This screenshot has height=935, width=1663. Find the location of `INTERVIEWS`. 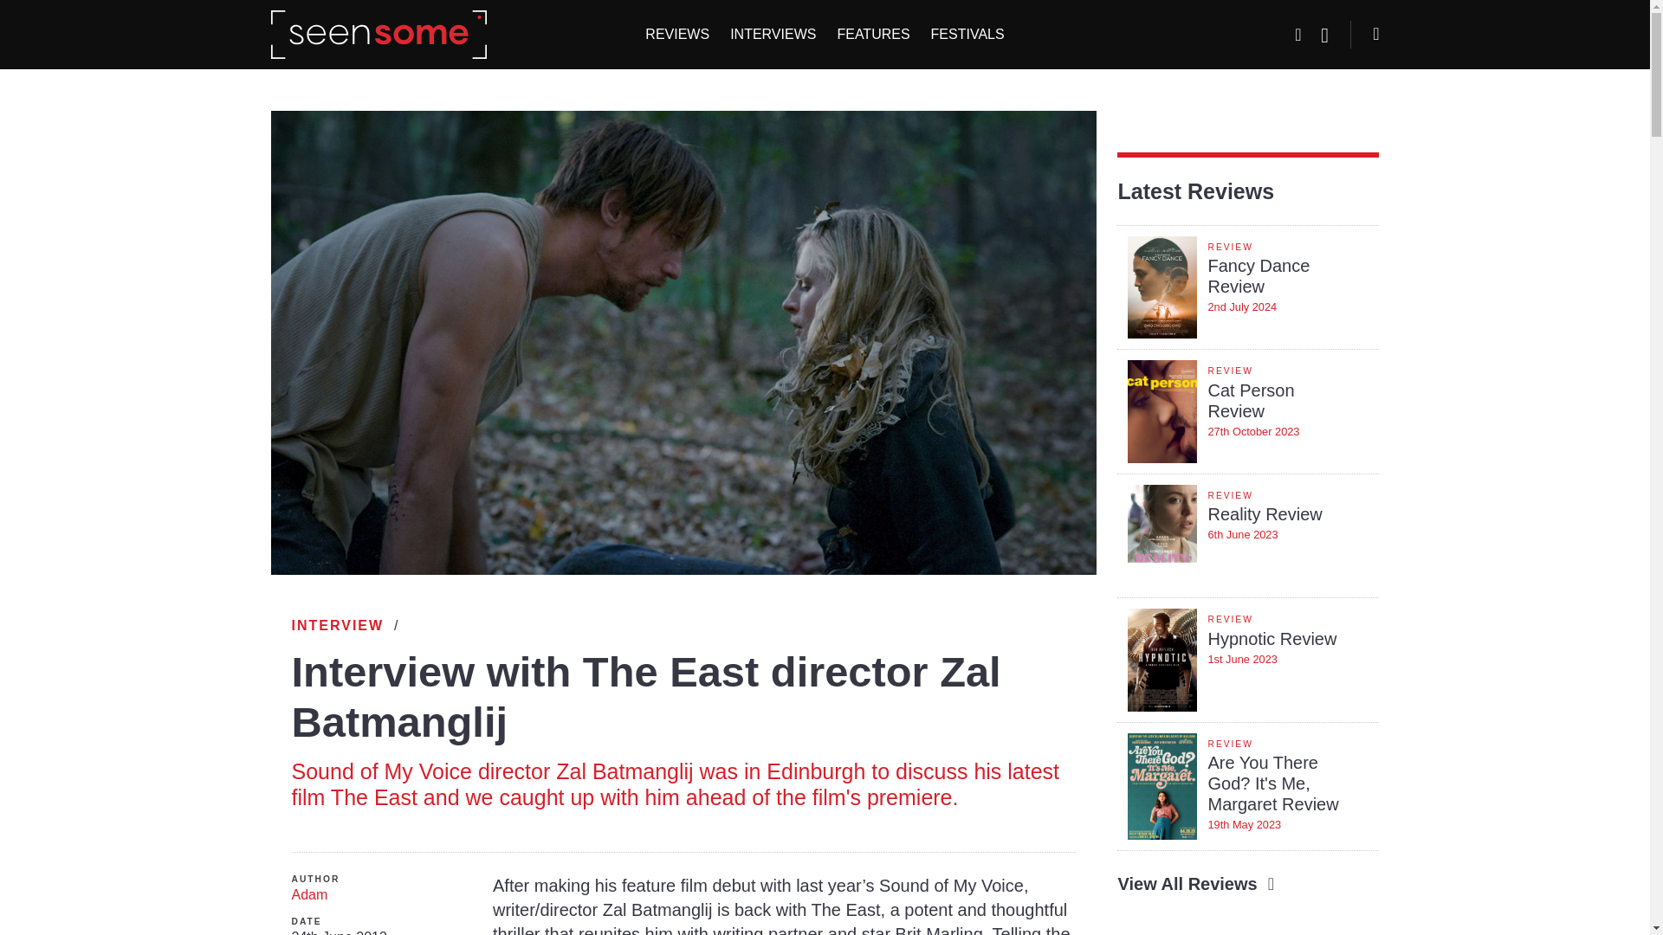

INTERVIEWS is located at coordinates (1247, 660).